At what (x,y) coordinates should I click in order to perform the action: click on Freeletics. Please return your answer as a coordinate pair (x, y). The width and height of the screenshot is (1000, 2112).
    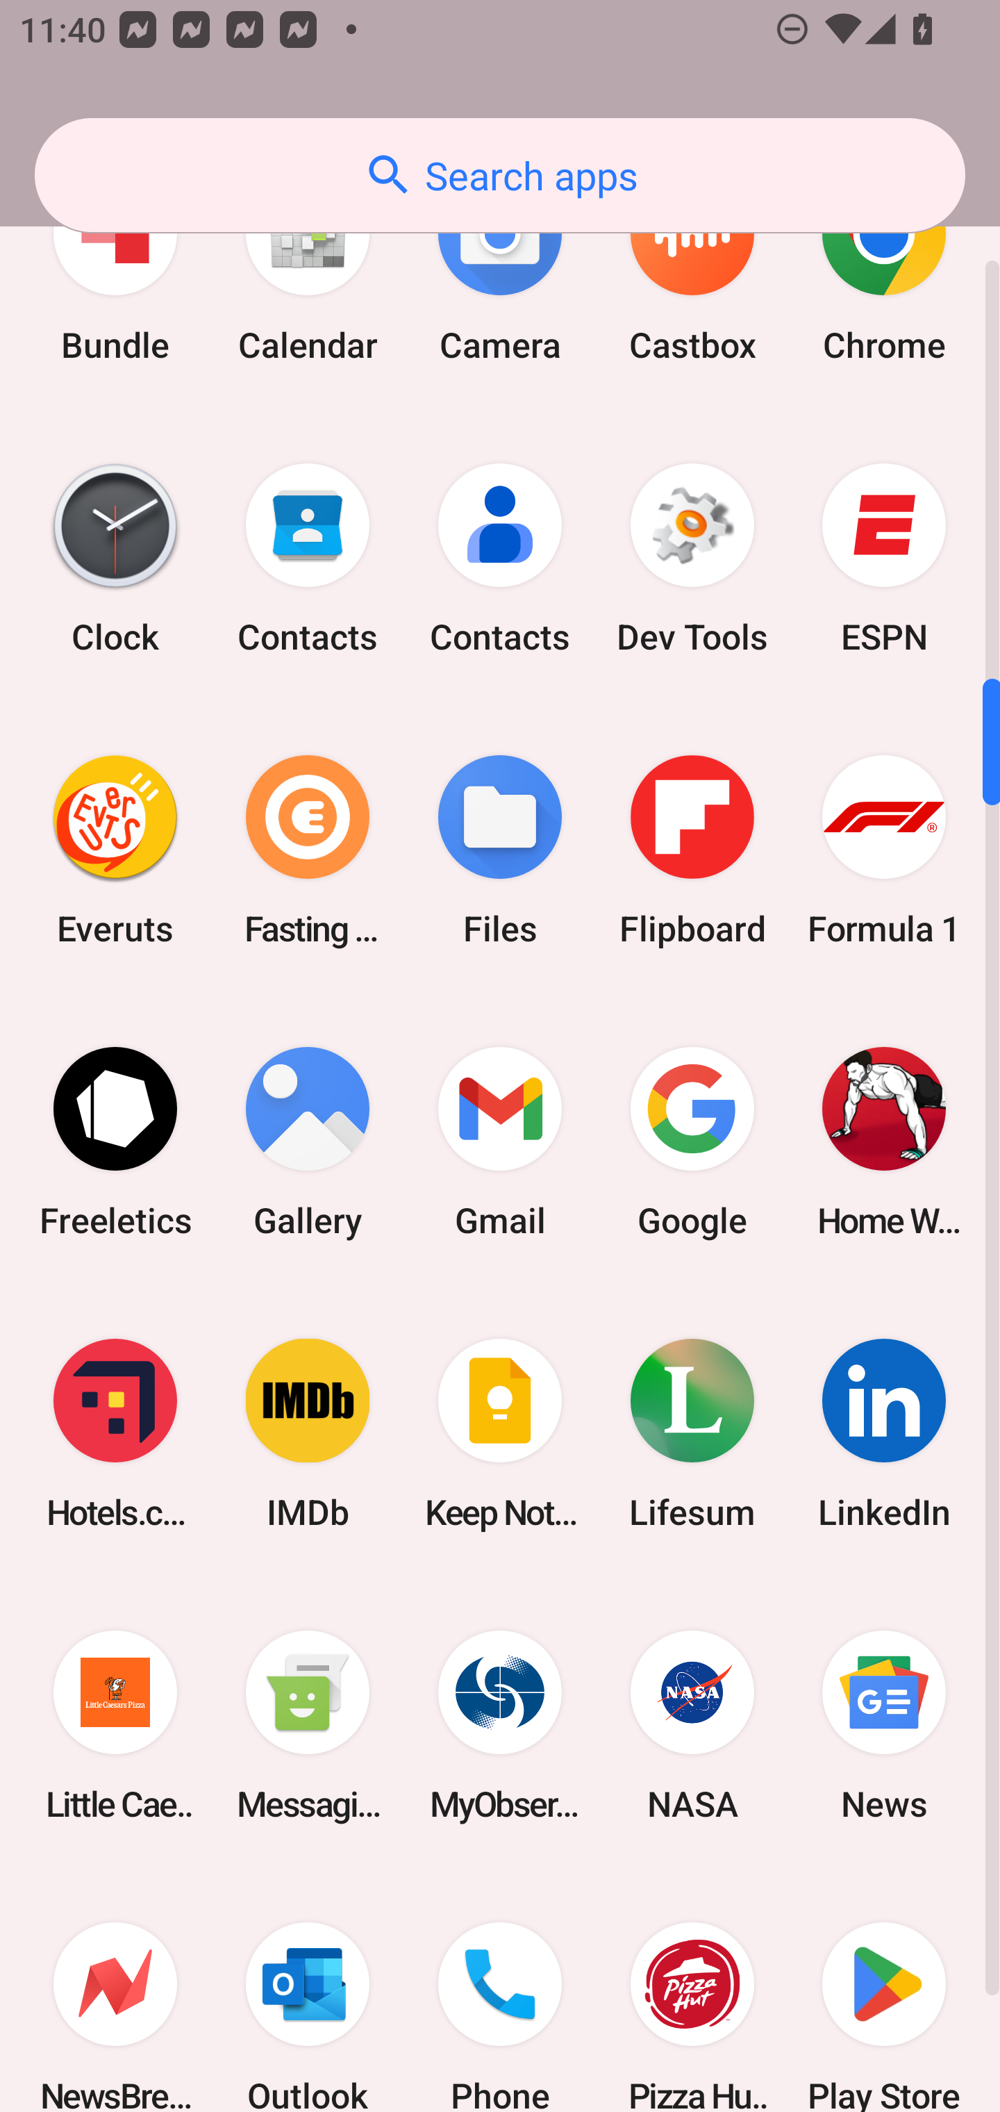
    Looking at the image, I should click on (115, 1142).